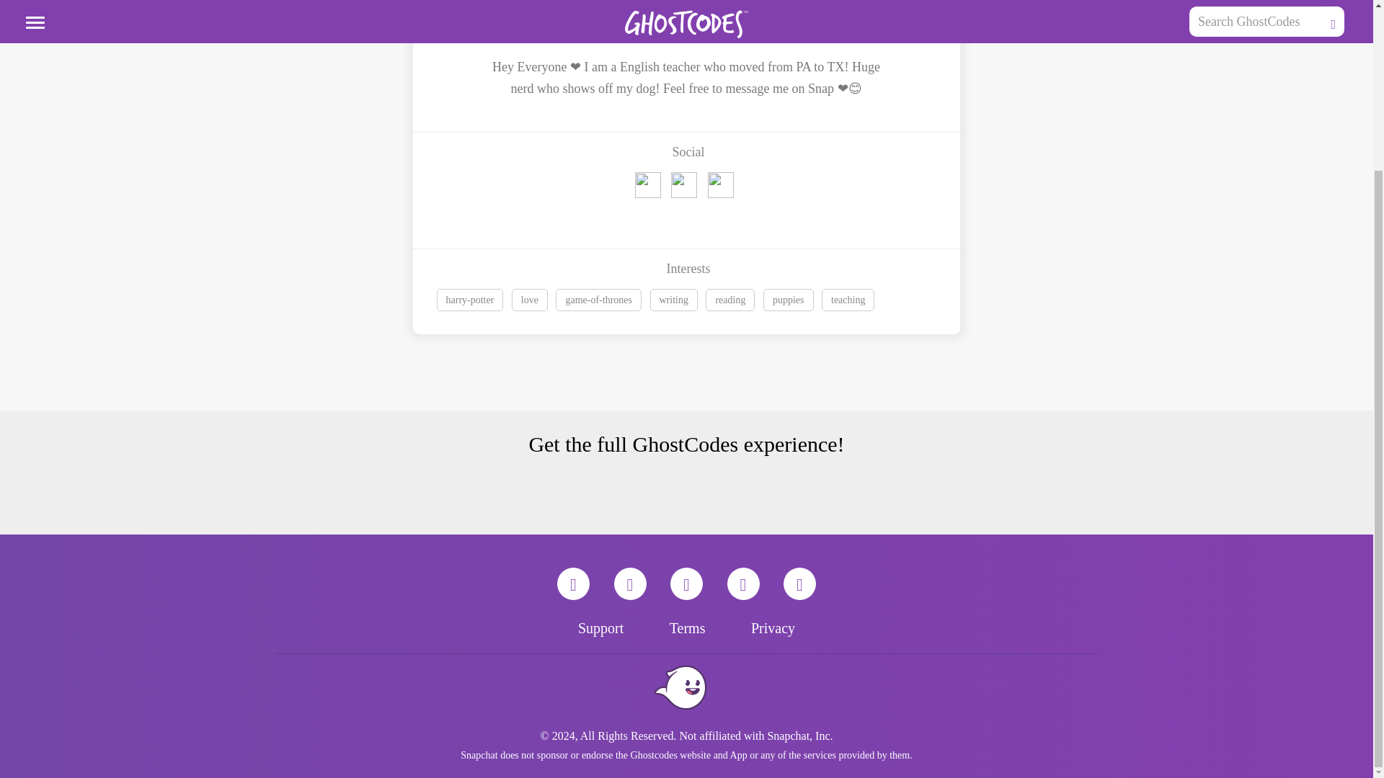  What do you see at coordinates (742, 583) in the screenshot?
I see `Instagram` at bounding box center [742, 583].